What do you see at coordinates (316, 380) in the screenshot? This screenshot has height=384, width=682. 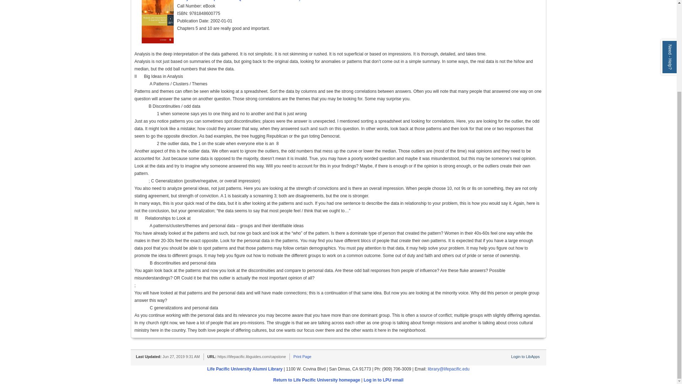 I see `Return to Life Pacific University homepage` at bounding box center [316, 380].